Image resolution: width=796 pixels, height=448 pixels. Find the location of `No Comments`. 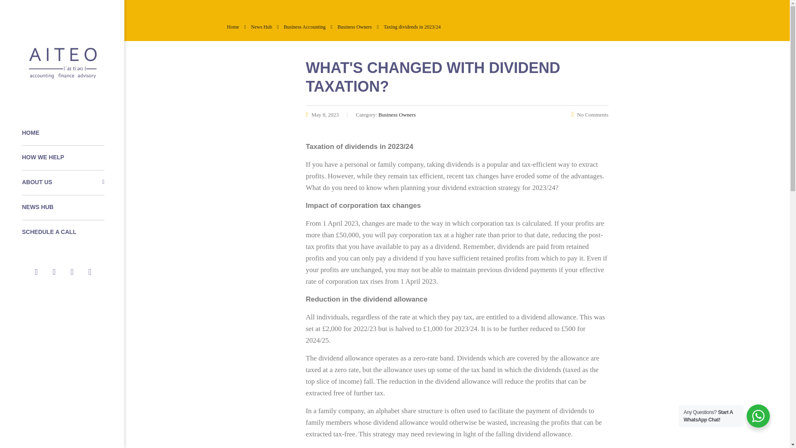

No Comments is located at coordinates (590, 114).